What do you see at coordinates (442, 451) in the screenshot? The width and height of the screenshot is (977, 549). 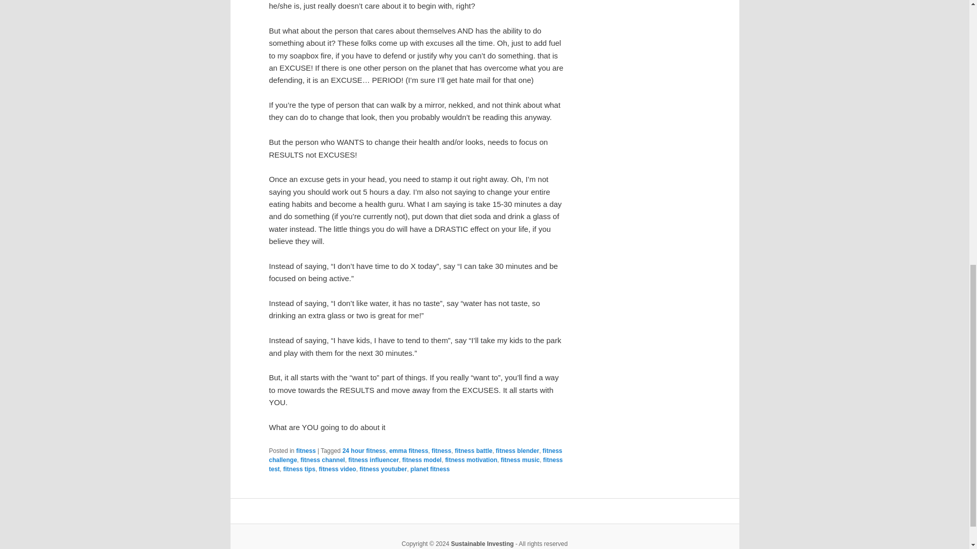 I see `fitness` at bounding box center [442, 451].